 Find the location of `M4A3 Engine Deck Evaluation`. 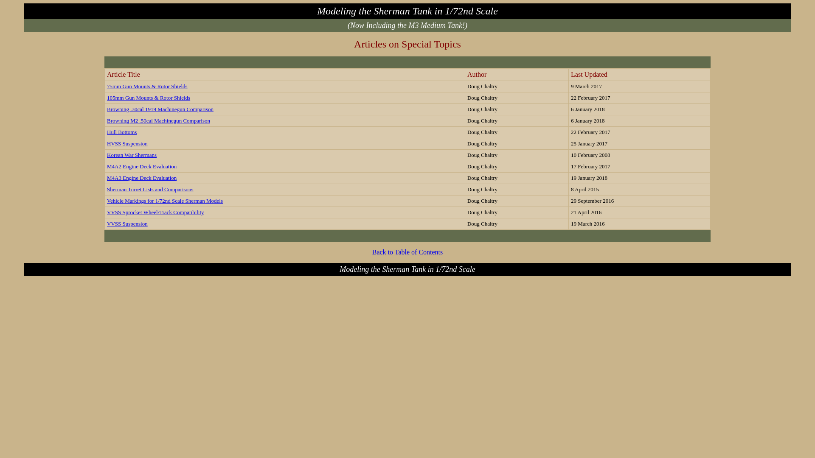

M4A3 Engine Deck Evaluation is located at coordinates (142, 177).